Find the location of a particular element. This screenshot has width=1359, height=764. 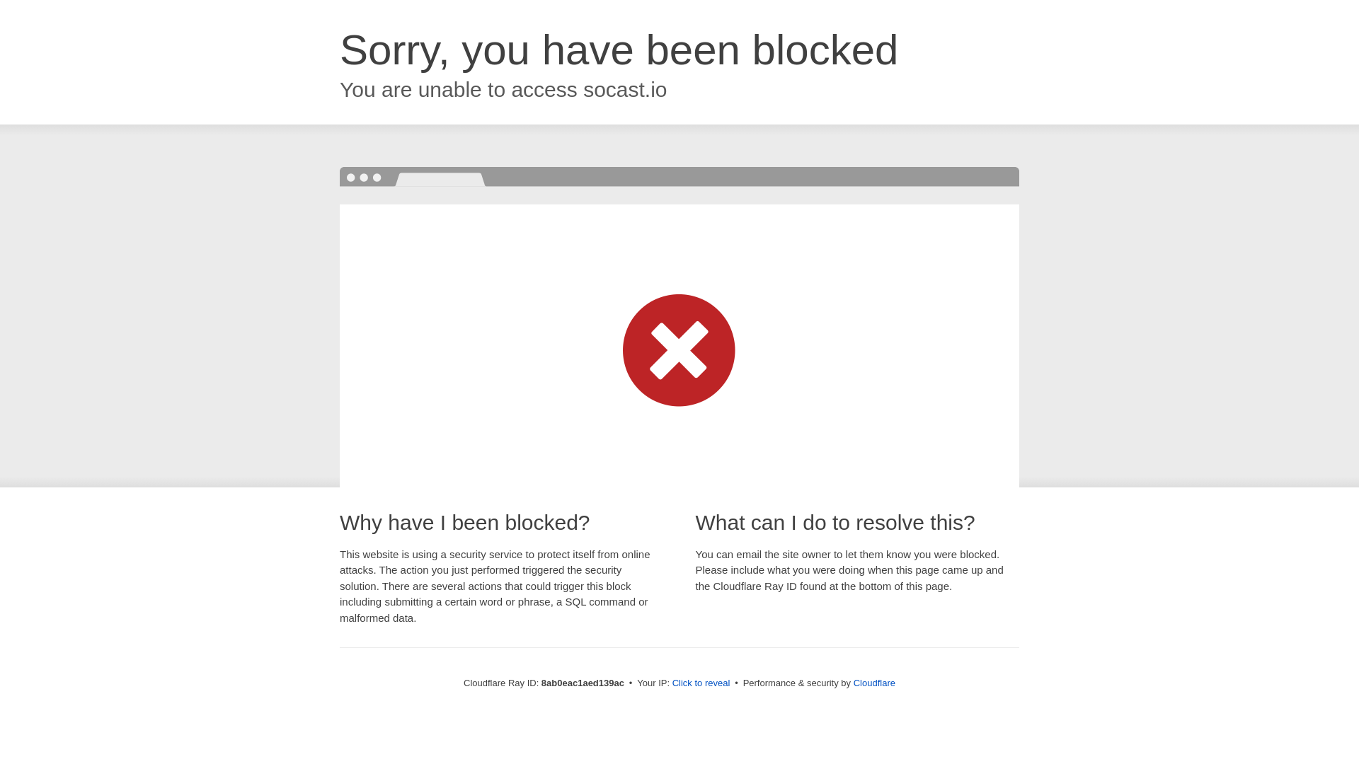

Click to reveal is located at coordinates (701, 683).